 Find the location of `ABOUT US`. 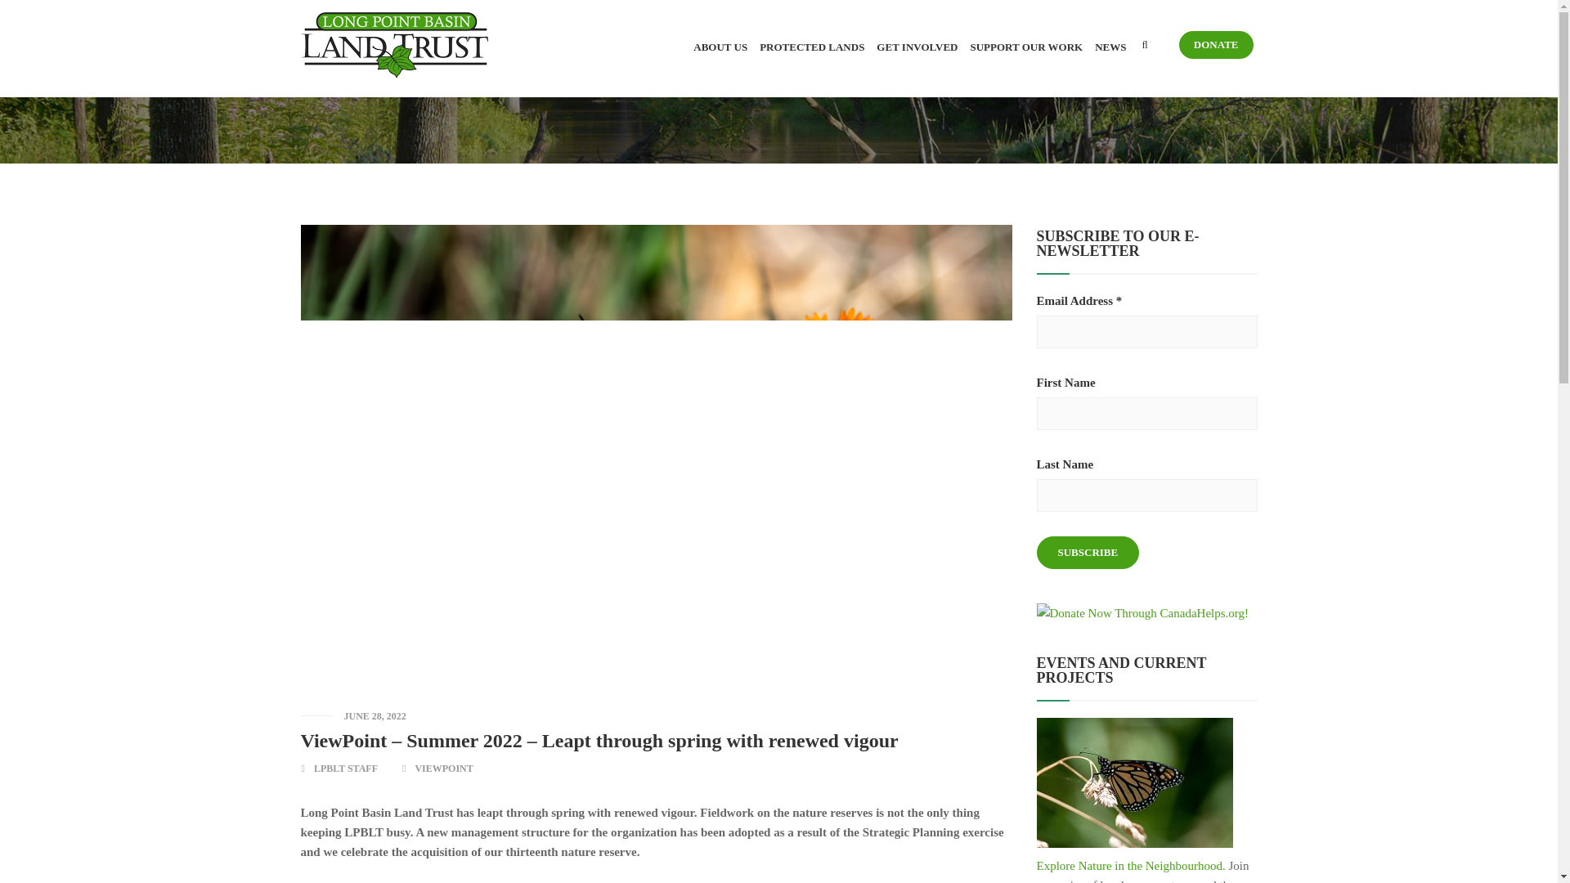

ABOUT US is located at coordinates (714, 46).